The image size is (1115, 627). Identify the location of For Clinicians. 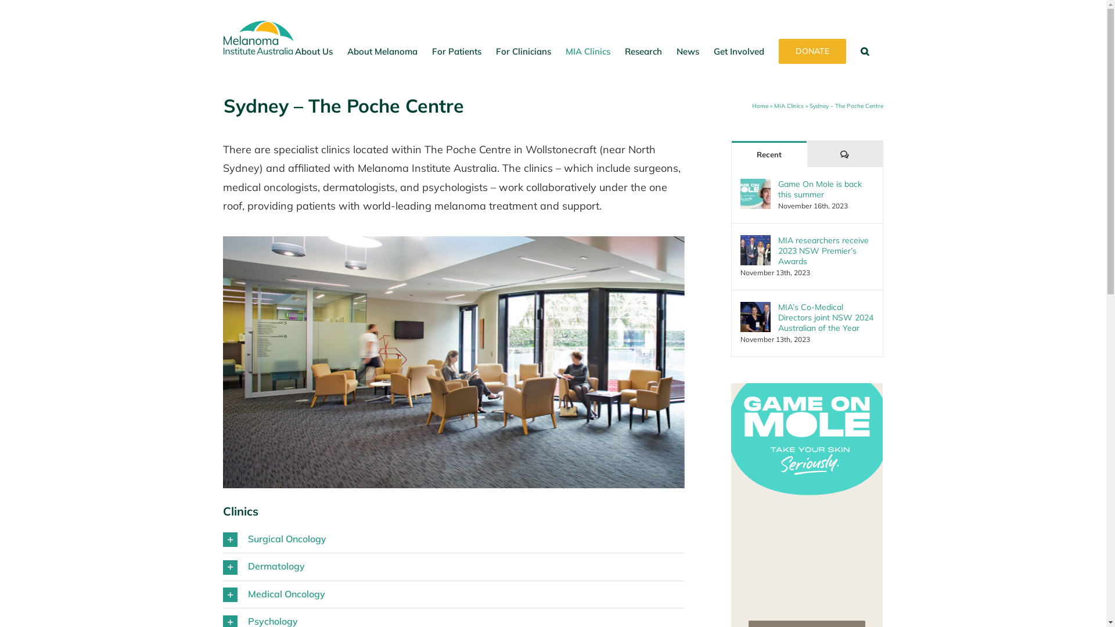
(524, 51).